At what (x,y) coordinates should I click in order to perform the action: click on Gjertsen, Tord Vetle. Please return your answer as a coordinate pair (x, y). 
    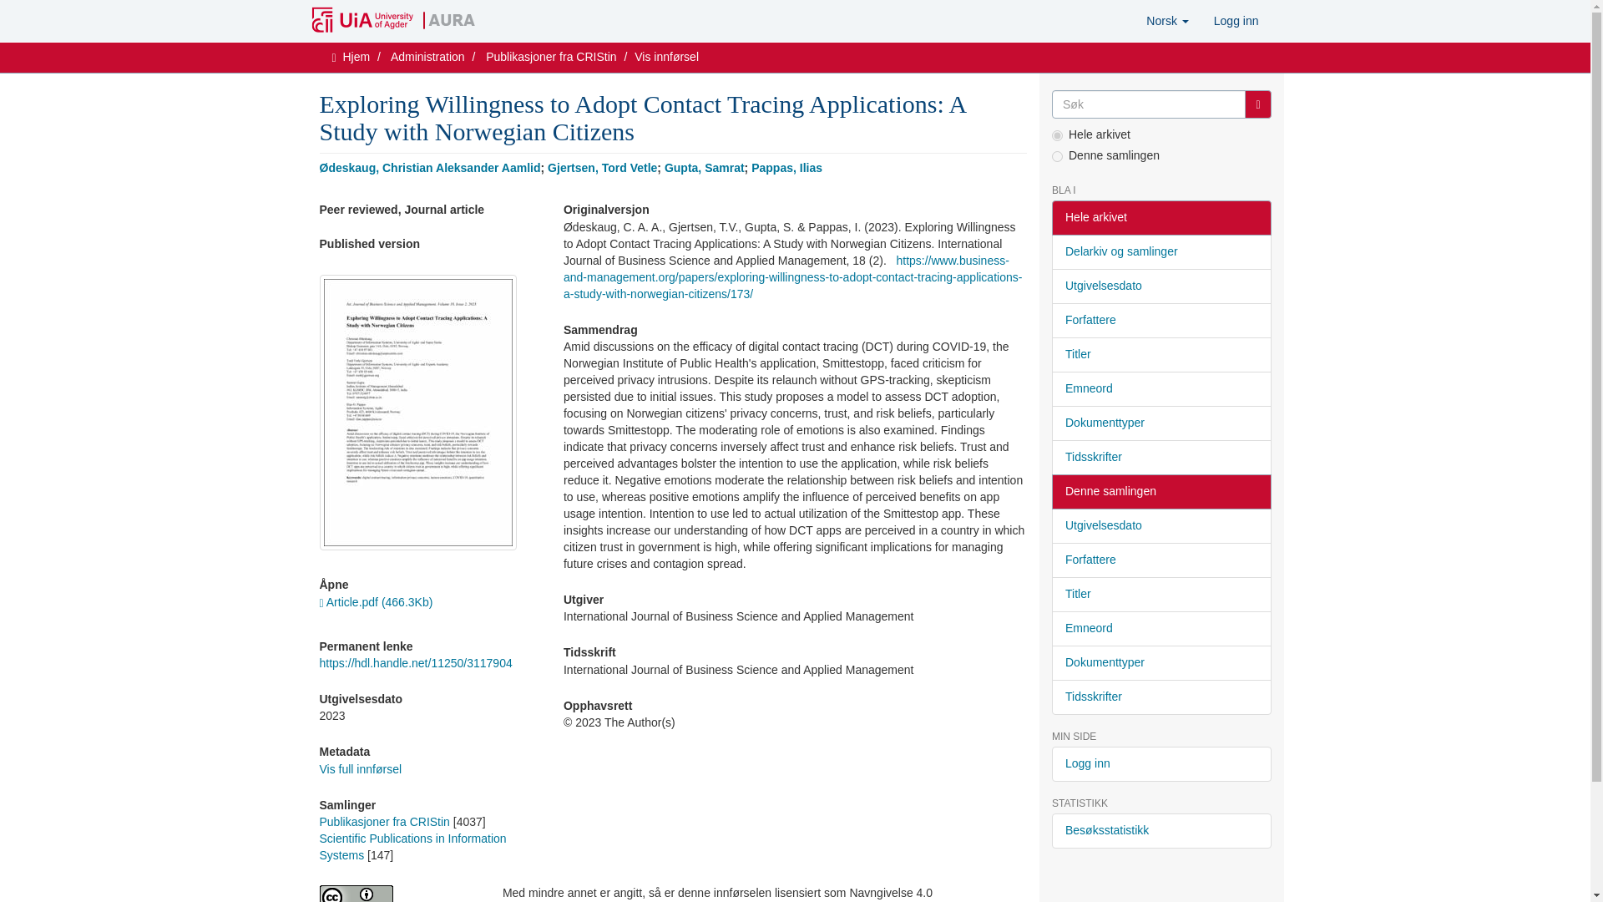
    Looking at the image, I should click on (603, 168).